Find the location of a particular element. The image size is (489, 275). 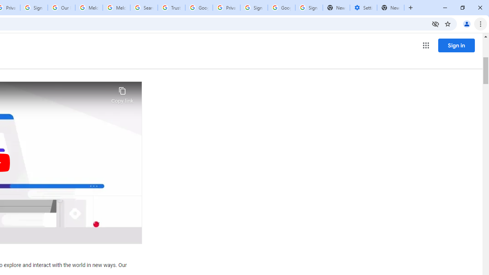

Search our Doodle Library Collection - Google Doodles is located at coordinates (144, 8).